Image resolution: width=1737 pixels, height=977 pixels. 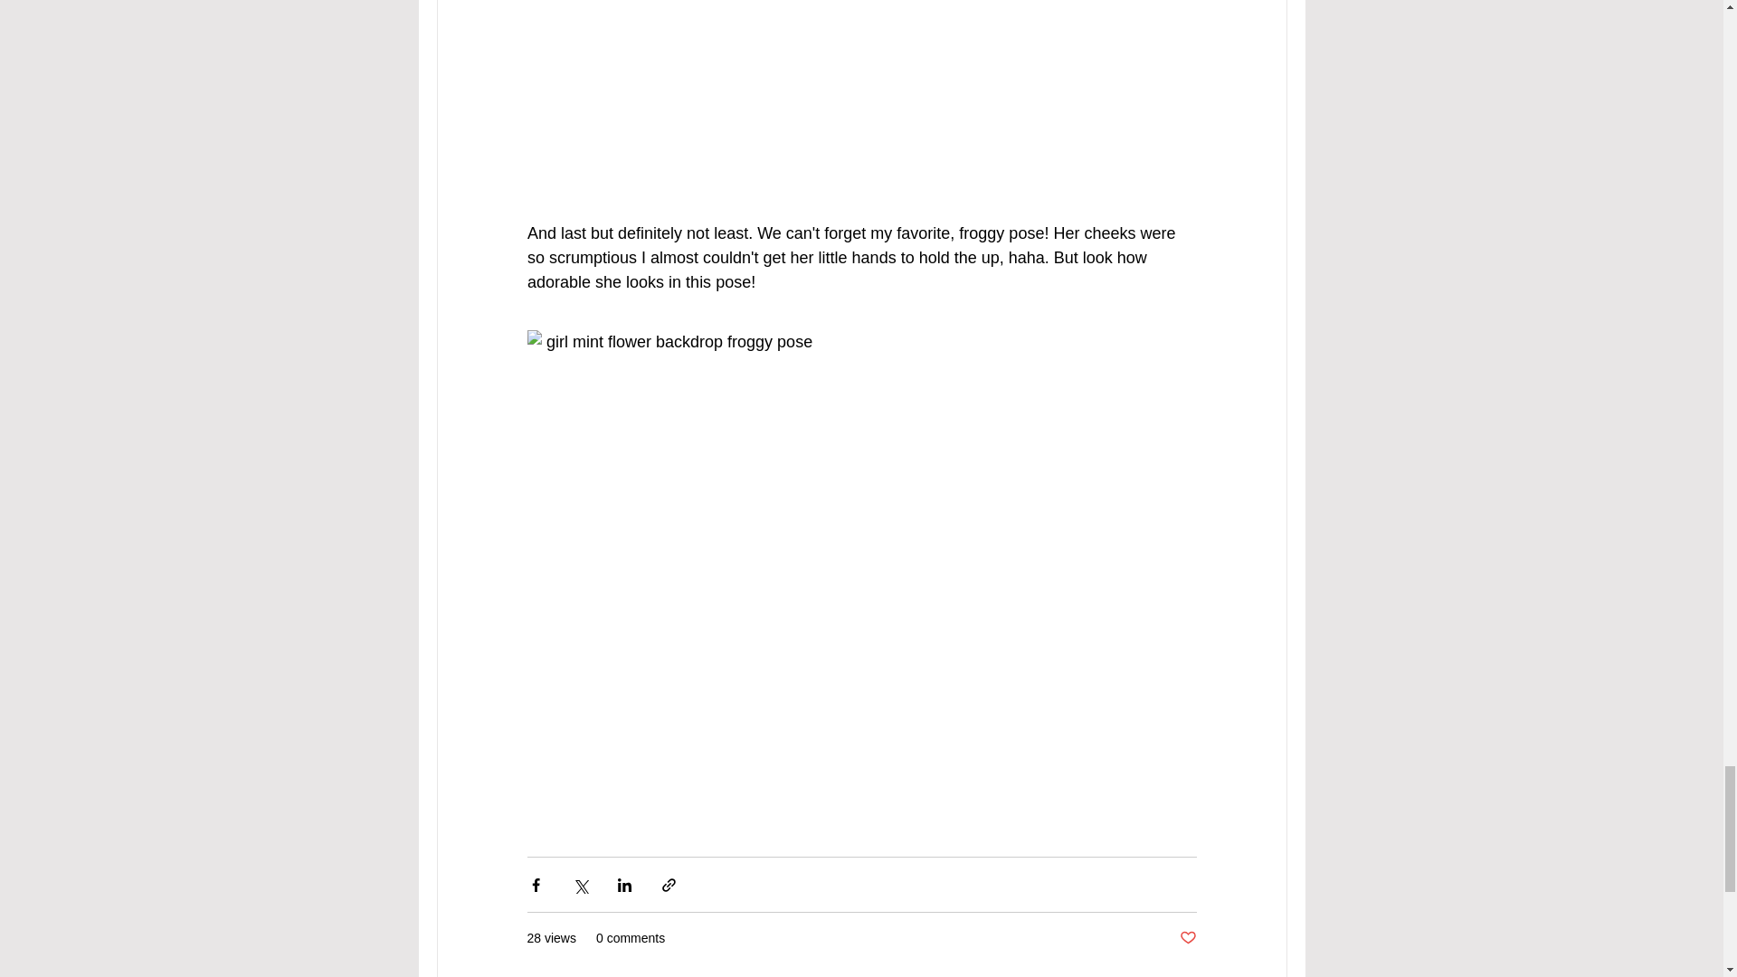 What do you see at coordinates (1187, 938) in the screenshot?
I see `Post not marked as liked` at bounding box center [1187, 938].